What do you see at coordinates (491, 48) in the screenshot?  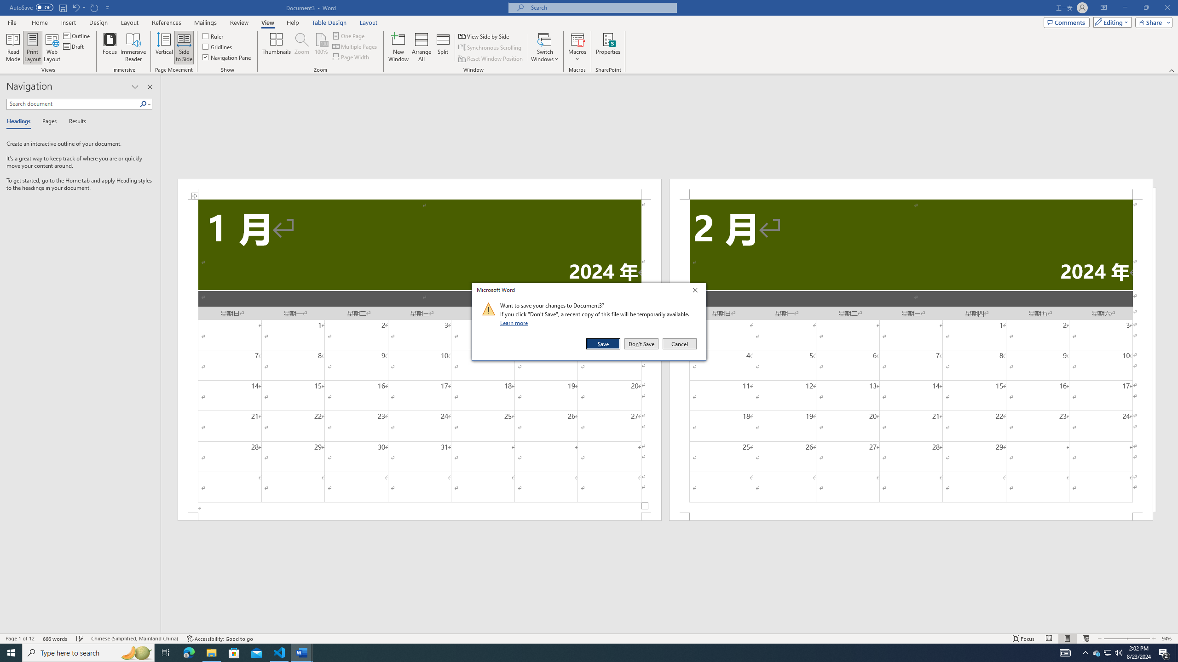 I see `AutomationID: 4105` at bounding box center [491, 48].